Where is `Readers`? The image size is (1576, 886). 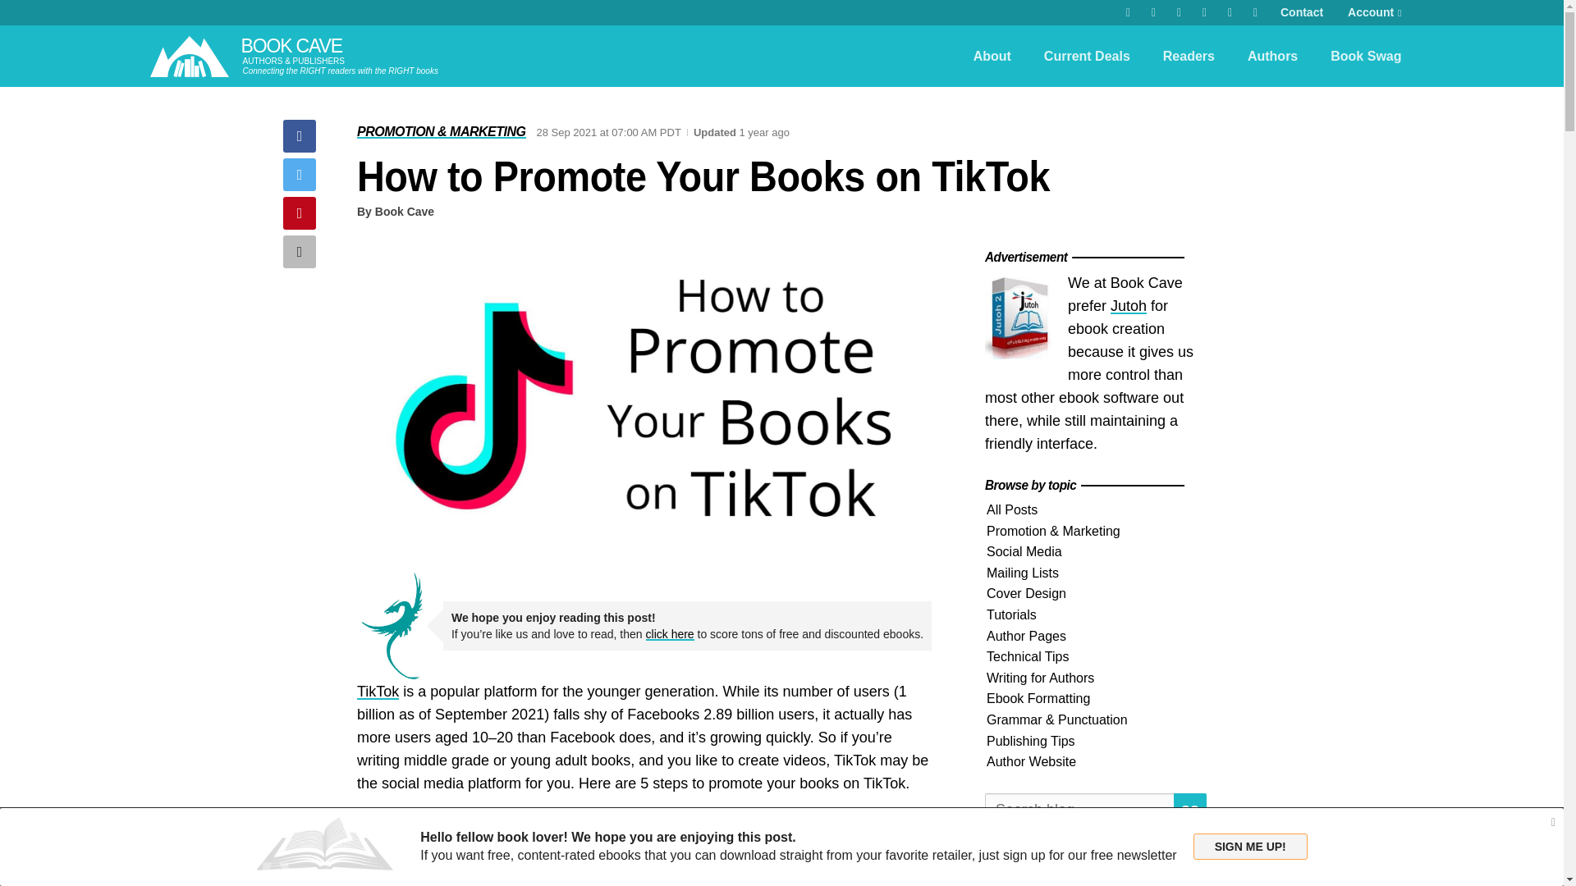 Readers is located at coordinates (1189, 56).